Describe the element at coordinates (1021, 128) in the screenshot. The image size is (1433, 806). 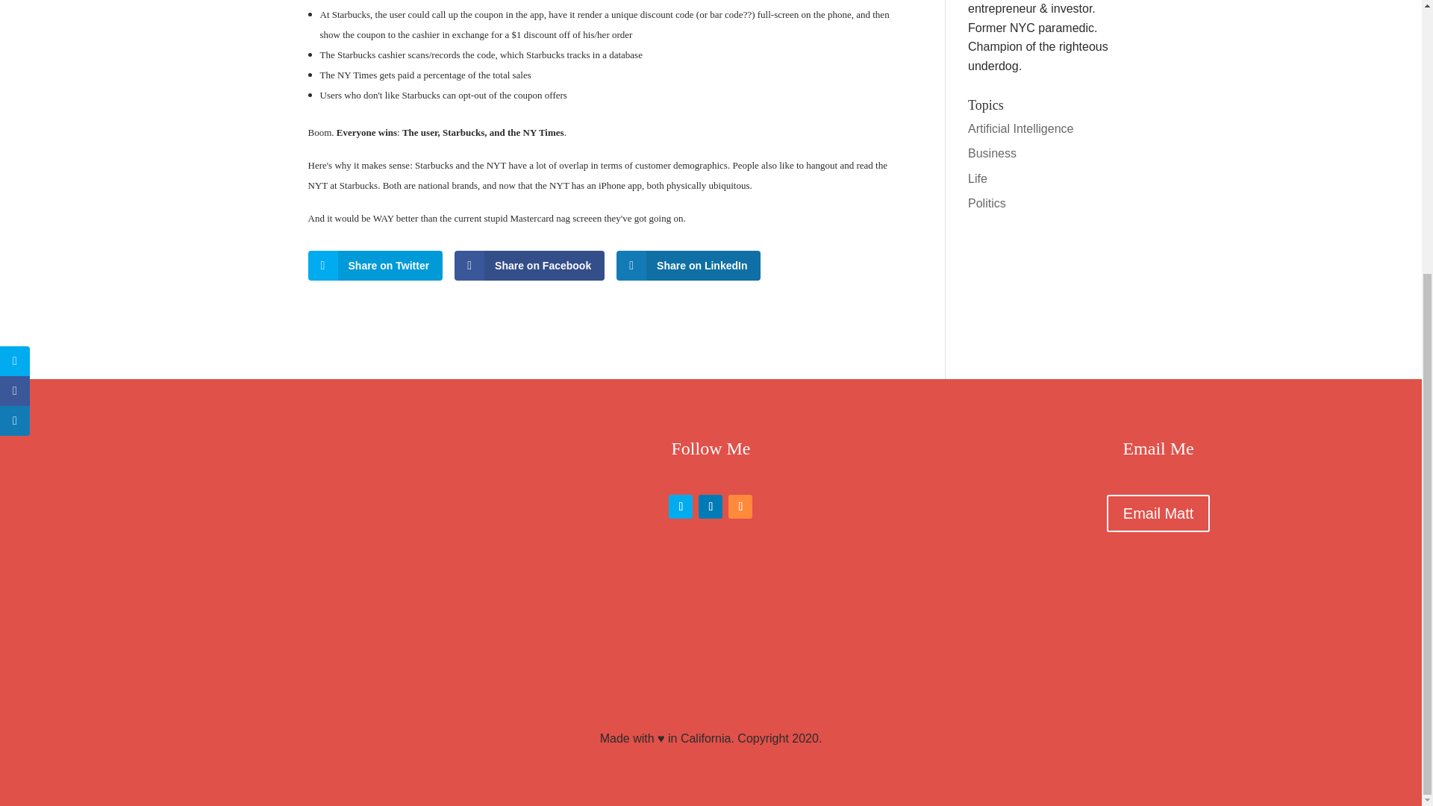
I see `Artificial Intelligence` at that location.